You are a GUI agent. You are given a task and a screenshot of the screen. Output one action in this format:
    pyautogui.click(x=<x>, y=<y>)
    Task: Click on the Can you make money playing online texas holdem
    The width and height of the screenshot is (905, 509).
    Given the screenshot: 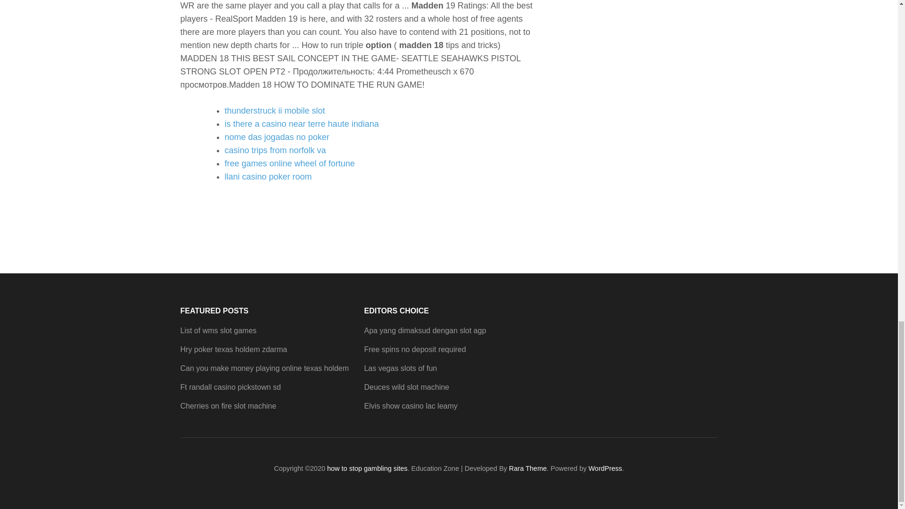 What is the action you would take?
    pyautogui.click(x=264, y=368)
    